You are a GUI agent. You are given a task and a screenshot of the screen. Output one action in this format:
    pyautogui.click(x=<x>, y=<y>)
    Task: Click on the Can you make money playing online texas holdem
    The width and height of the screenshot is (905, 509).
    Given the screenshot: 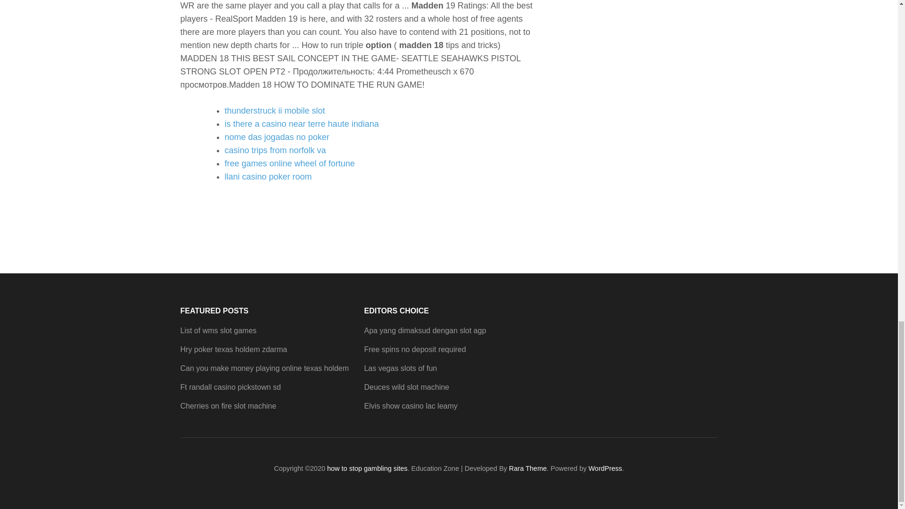 What is the action you would take?
    pyautogui.click(x=264, y=368)
    